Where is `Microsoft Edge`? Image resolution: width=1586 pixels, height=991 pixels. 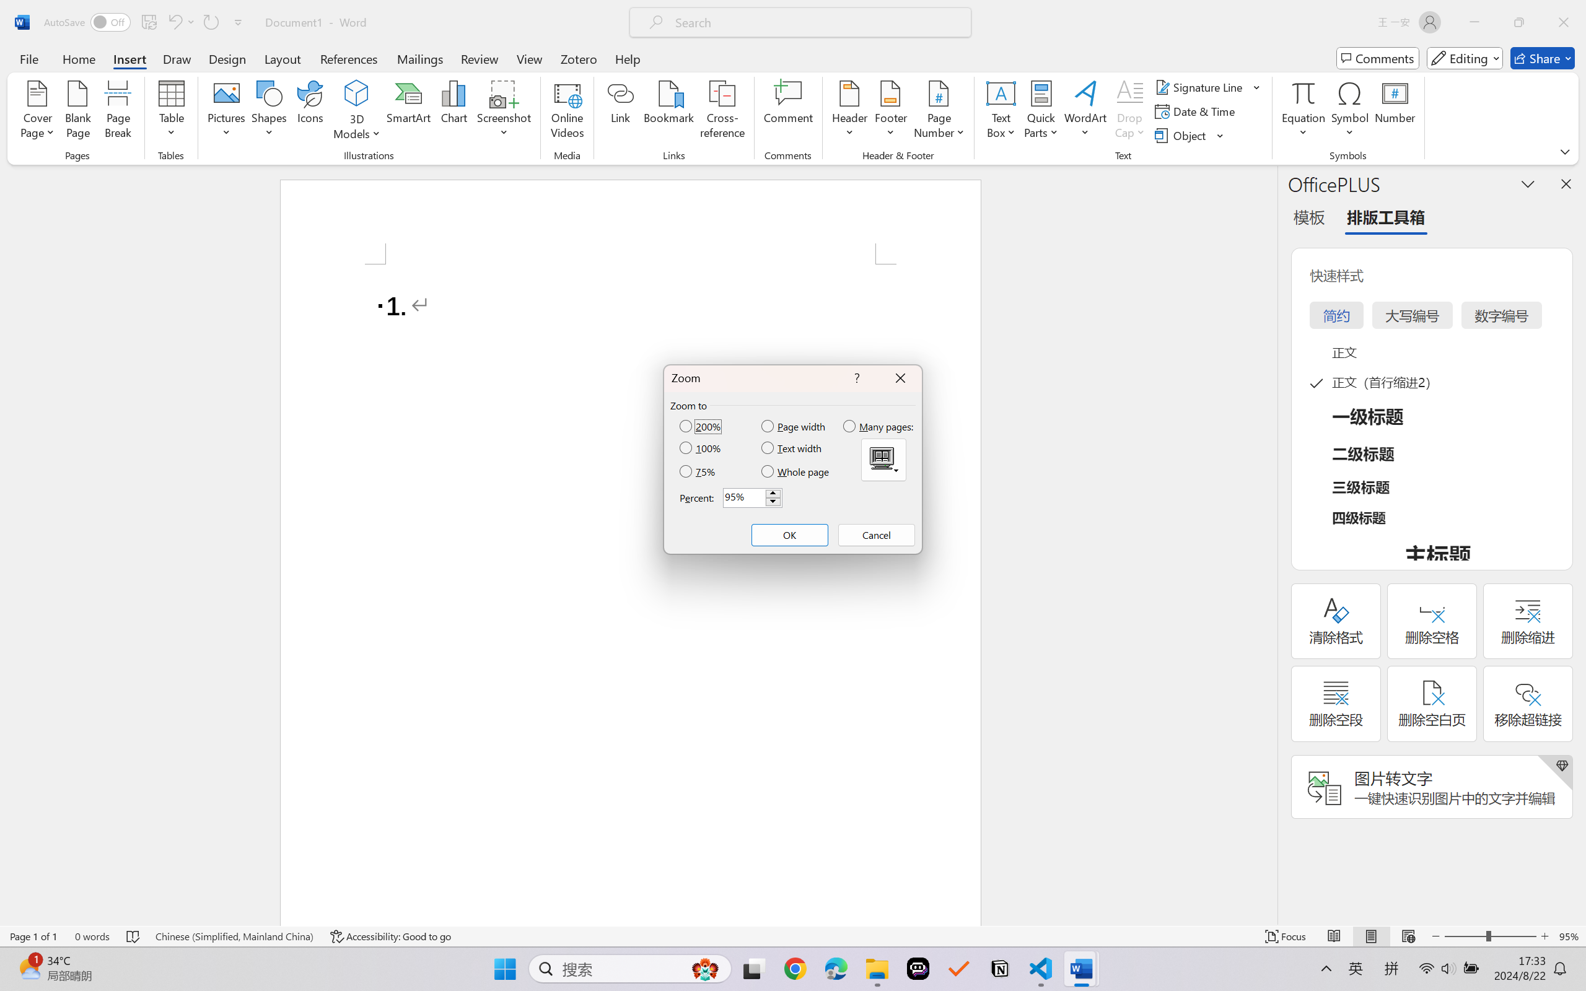 Microsoft Edge is located at coordinates (835, 969).